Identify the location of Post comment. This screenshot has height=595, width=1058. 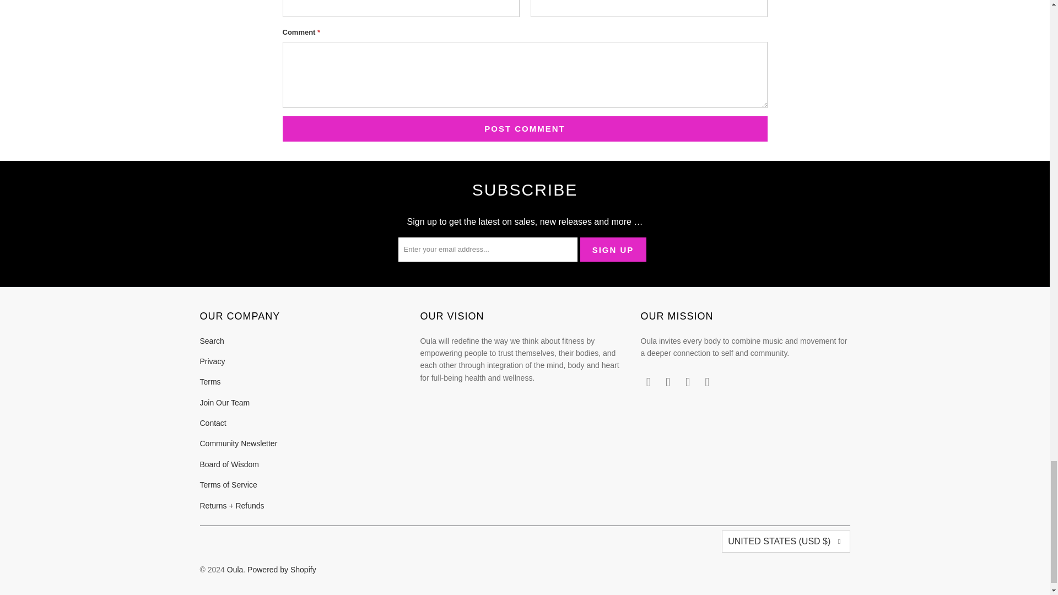
(525, 129).